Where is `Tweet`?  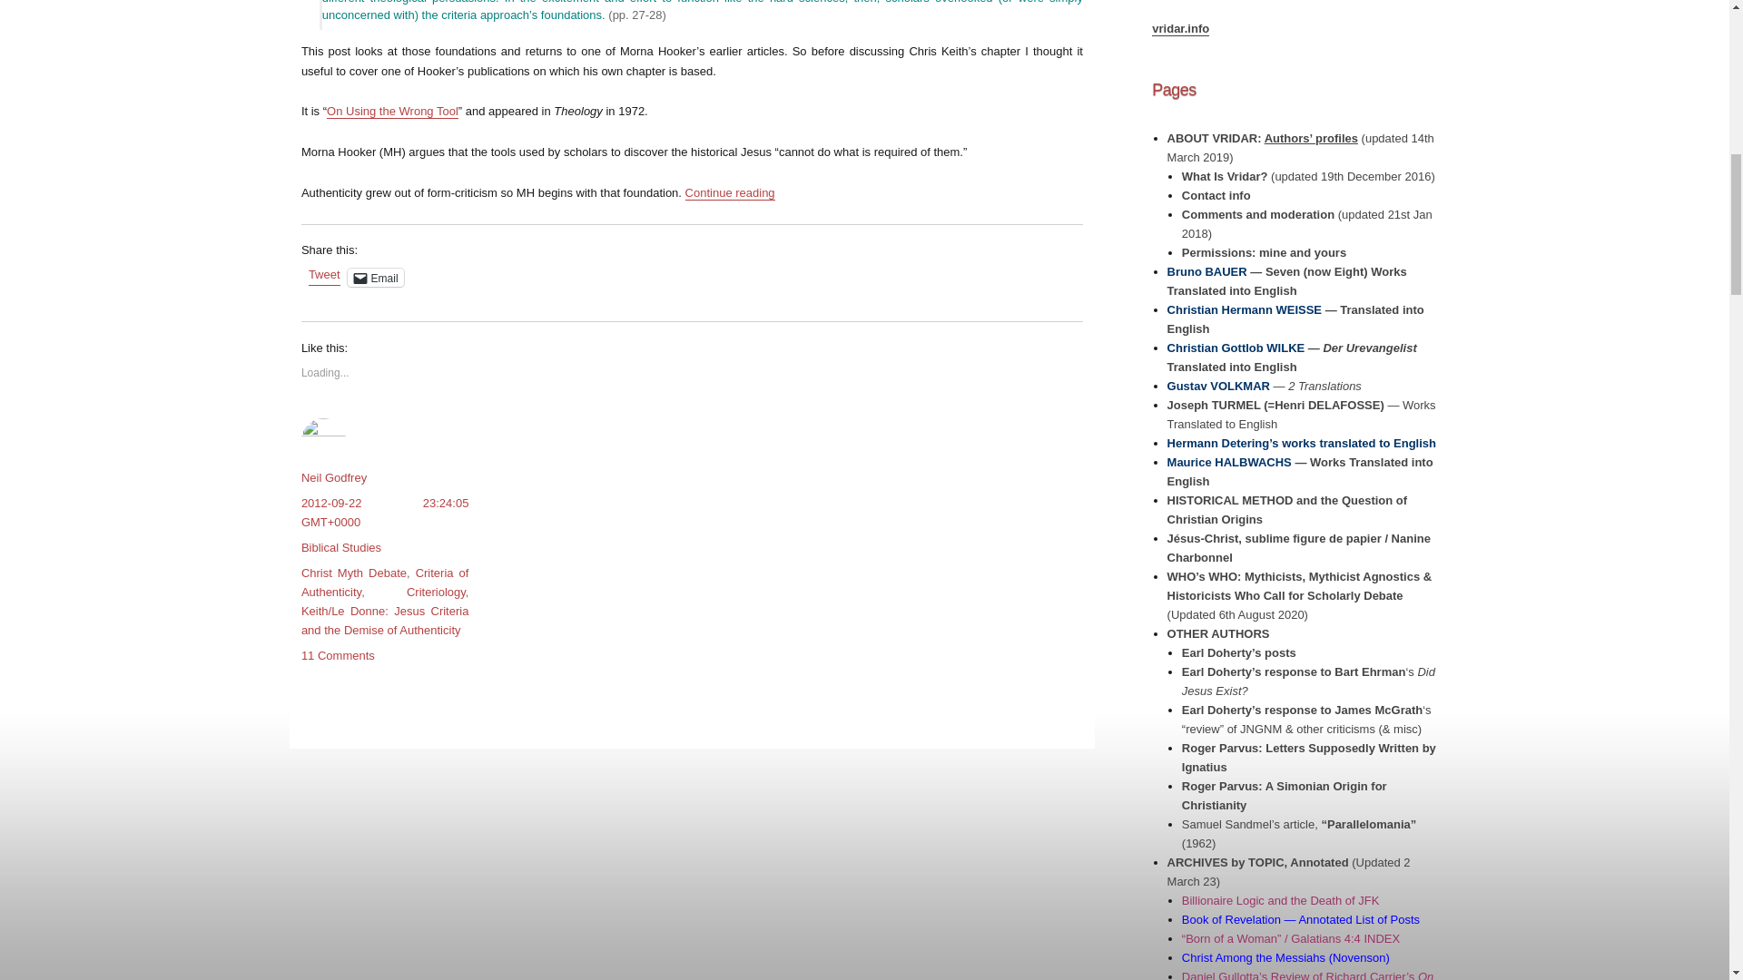 Tweet is located at coordinates (323, 276).